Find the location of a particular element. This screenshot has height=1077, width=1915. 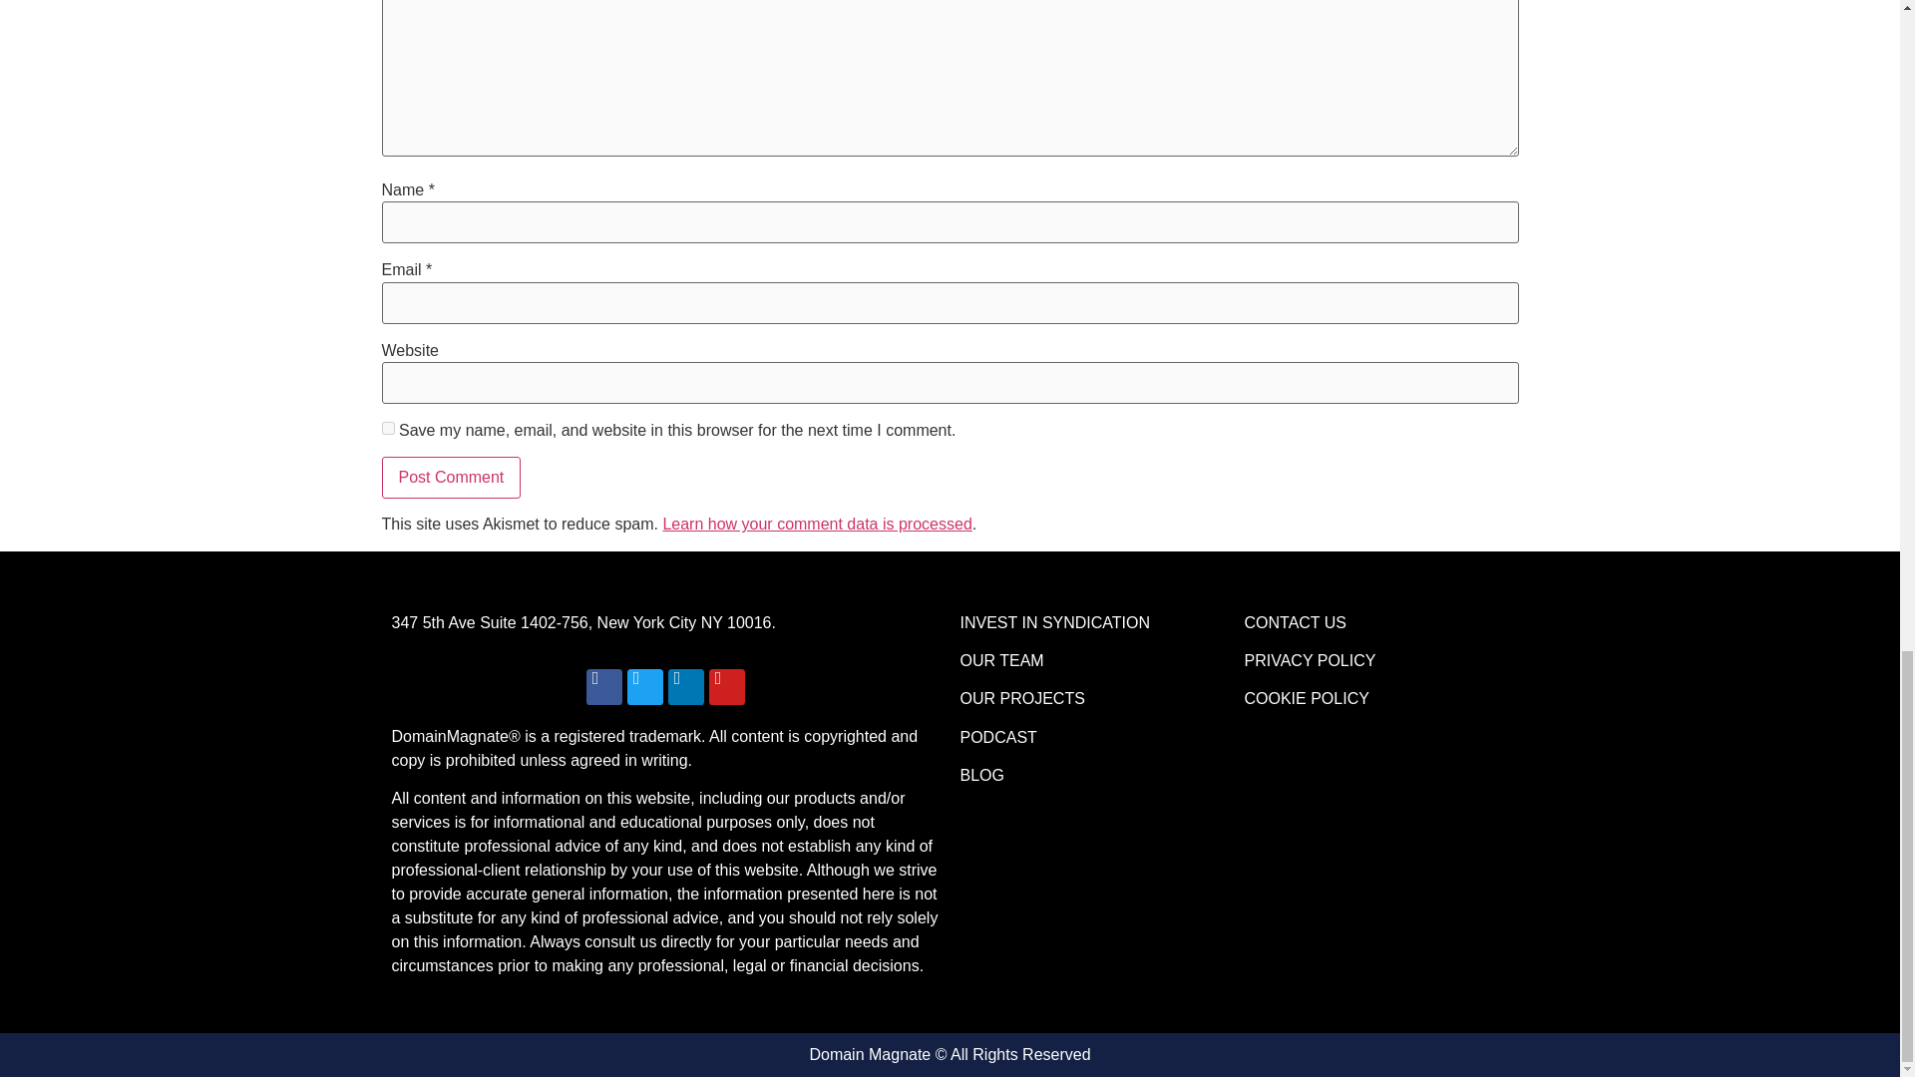

yes is located at coordinates (387, 429).